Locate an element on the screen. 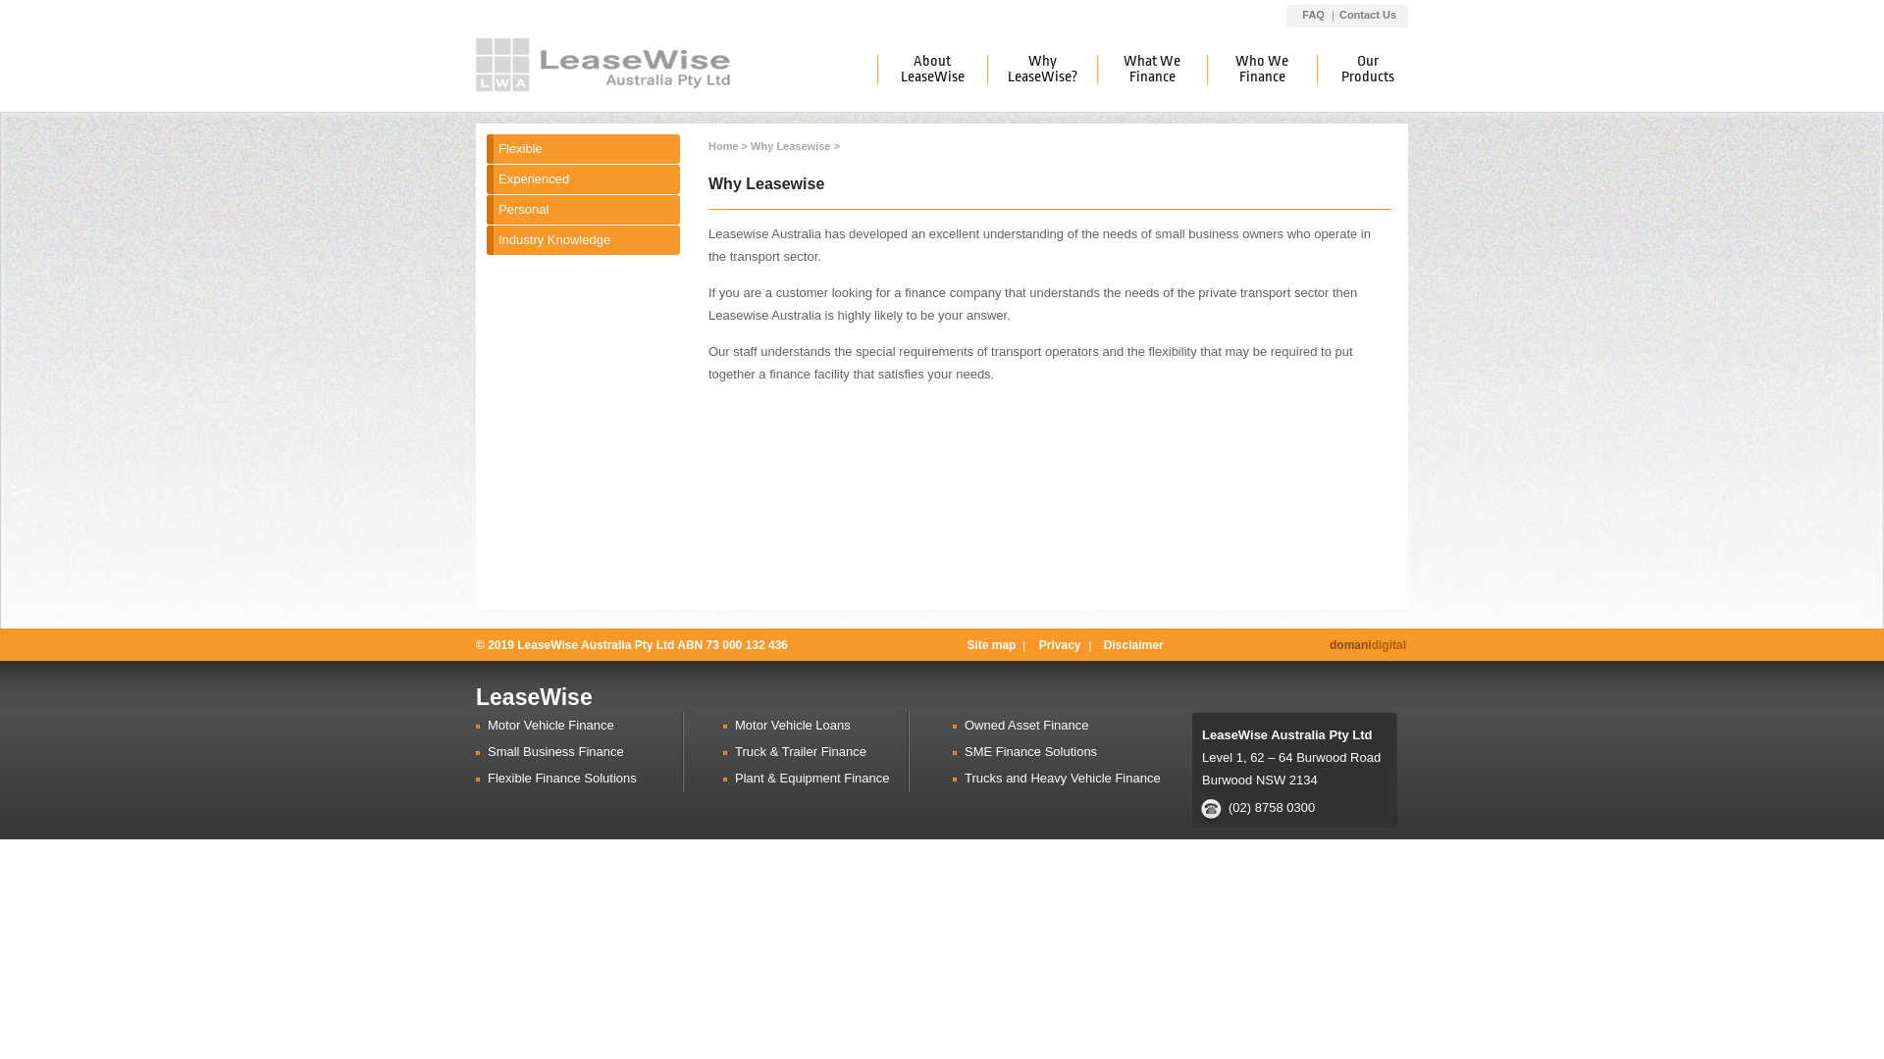  Small Business Finance is located at coordinates (586, 752).